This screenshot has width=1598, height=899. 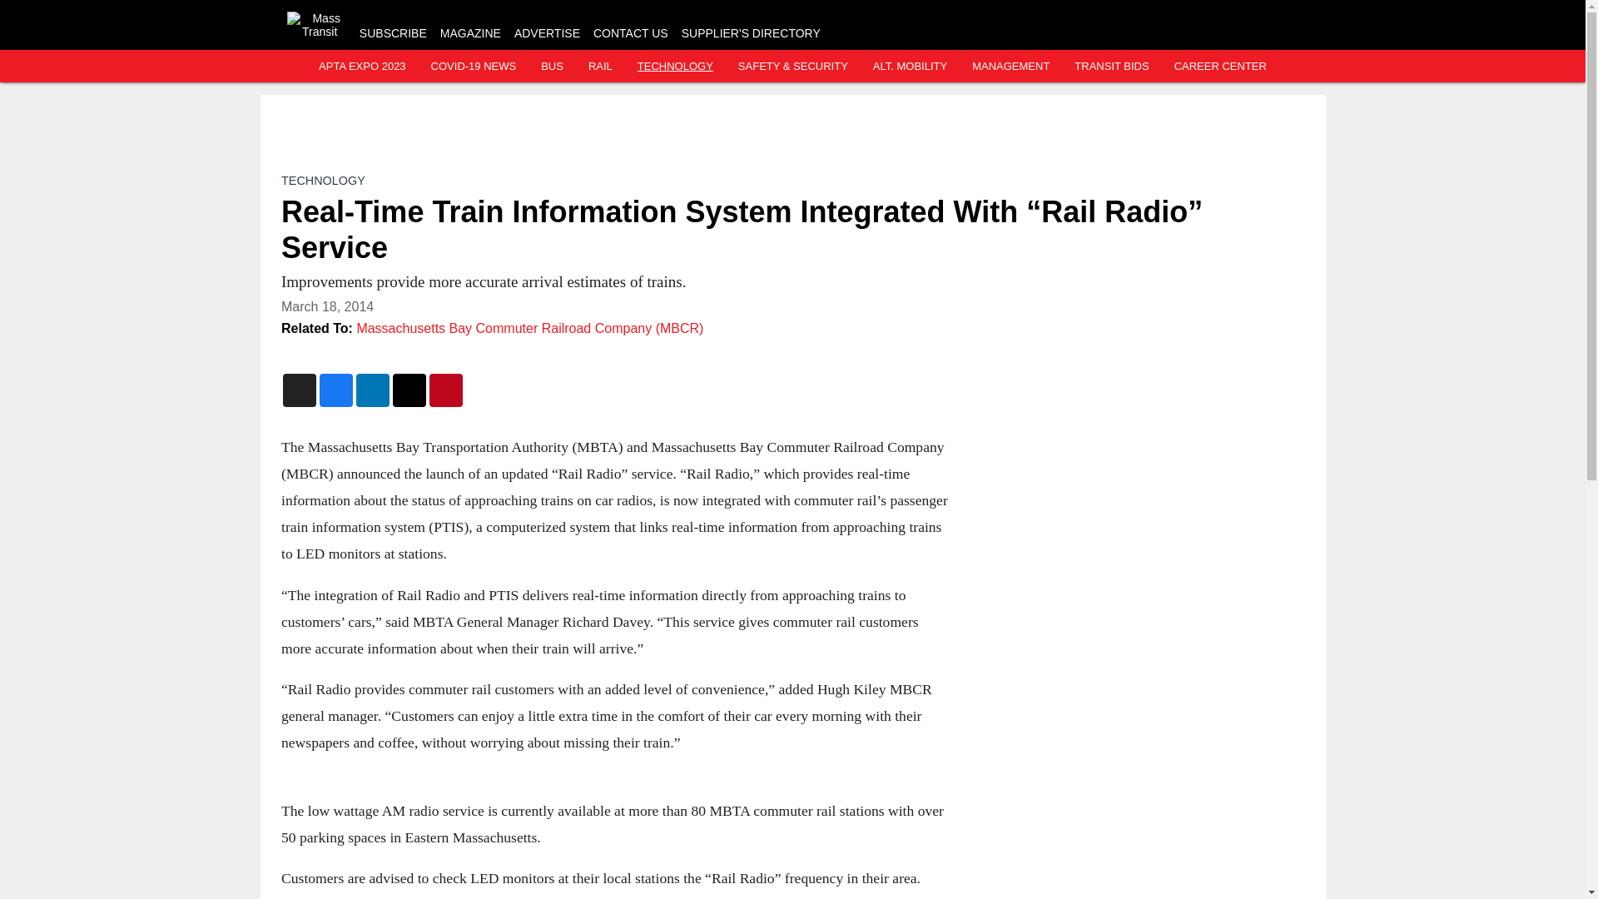 What do you see at coordinates (361, 67) in the screenshot?
I see `APTA EXPO 2023` at bounding box center [361, 67].